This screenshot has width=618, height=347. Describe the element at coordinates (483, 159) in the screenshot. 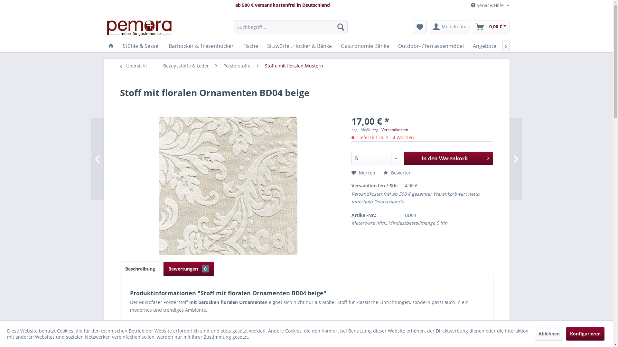

I see `Stoff mit floralen Ornamenten BD47 blaugrau` at that location.